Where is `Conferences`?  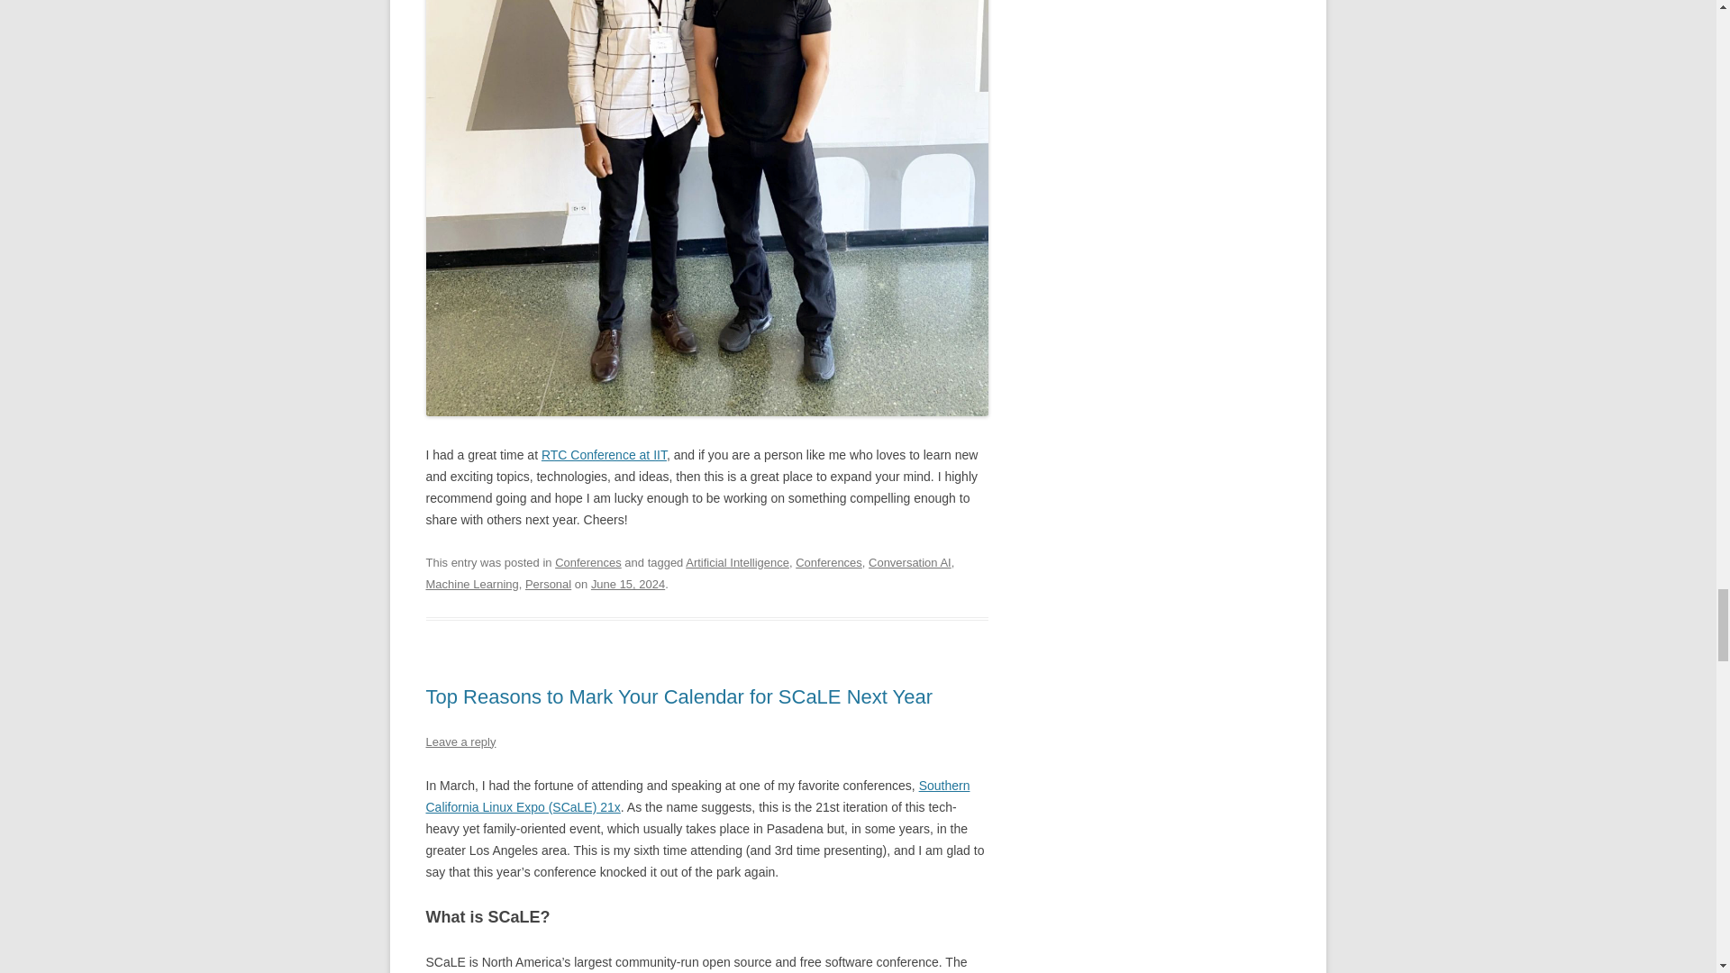 Conferences is located at coordinates (587, 562).